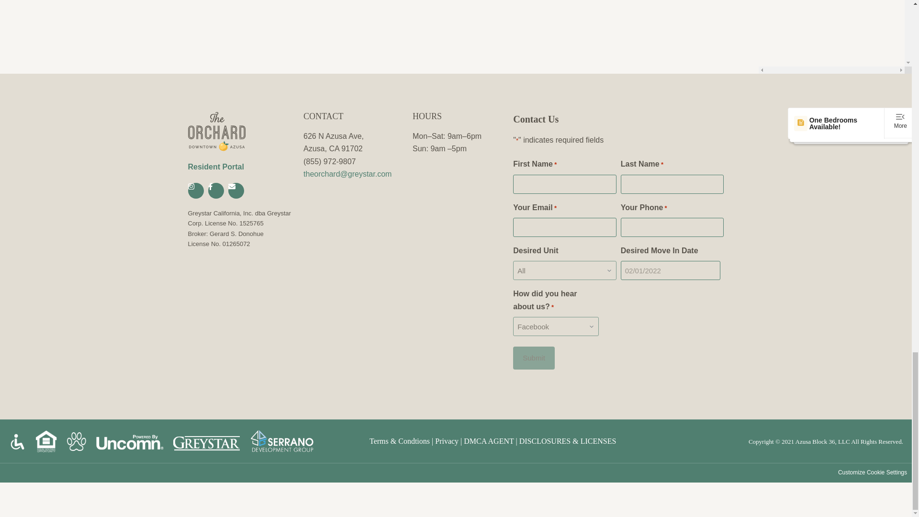 This screenshot has width=919, height=517. Describe the element at coordinates (17, 441) in the screenshot. I see `Accessible community and Greystar Fair Housing Statement` at that location.